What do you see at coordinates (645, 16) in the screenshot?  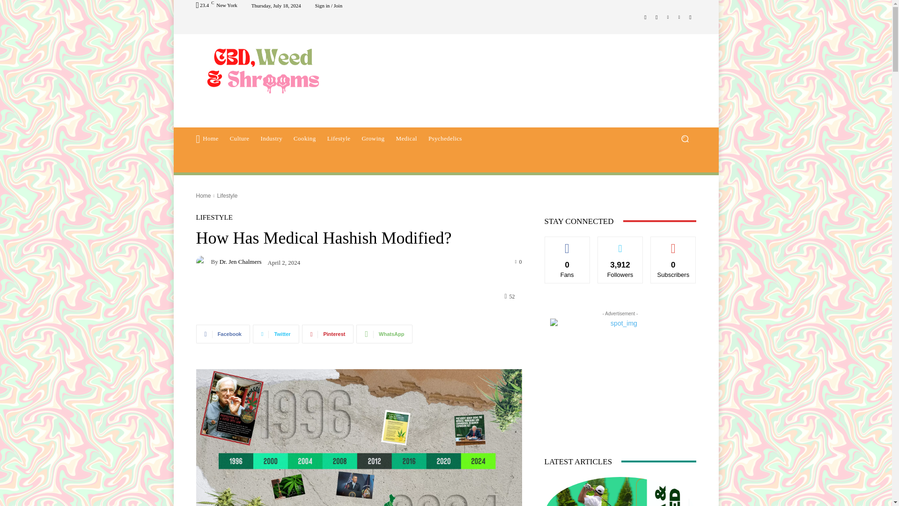 I see `Facebook` at bounding box center [645, 16].